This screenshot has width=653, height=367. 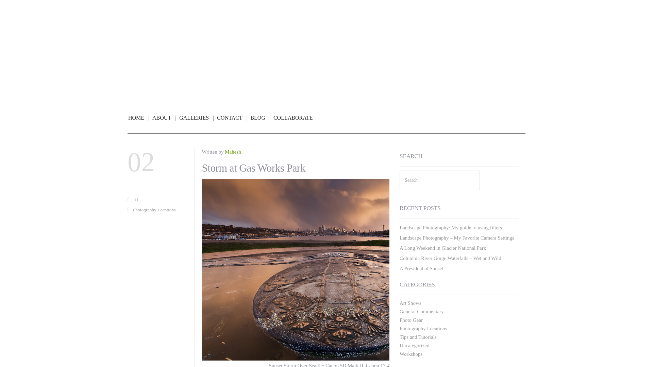 I want to click on Photography Locations, so click(x=154, y=210).